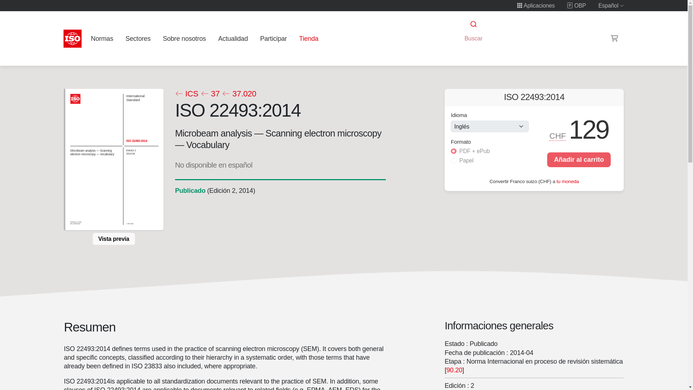 Image resolution: width=693 pixels, height=390 pixels. Describe the element at coordinates (233, 38) in the screenshot. I see `Actualidad` at that location.